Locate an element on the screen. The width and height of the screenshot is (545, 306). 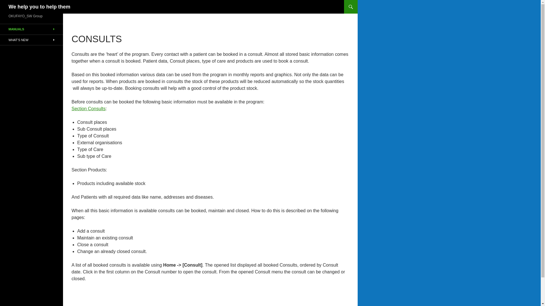
We help you to help them is located at coordinates (39, 7).